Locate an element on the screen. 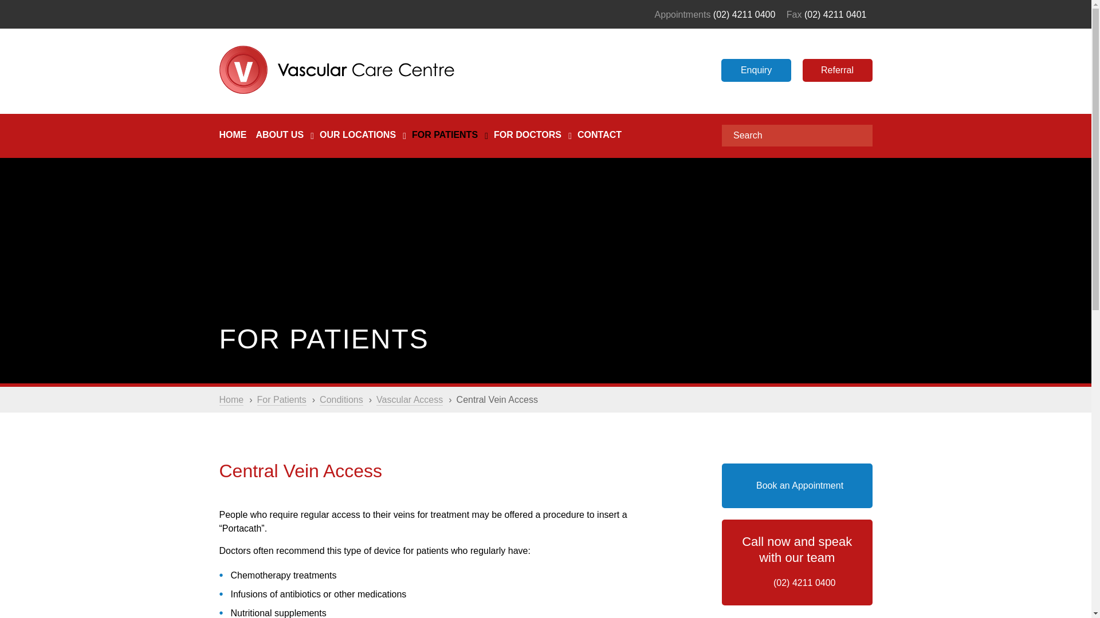 This screenshot has width=1100, height=618. Enquiry is located at coordinates (756, 70).